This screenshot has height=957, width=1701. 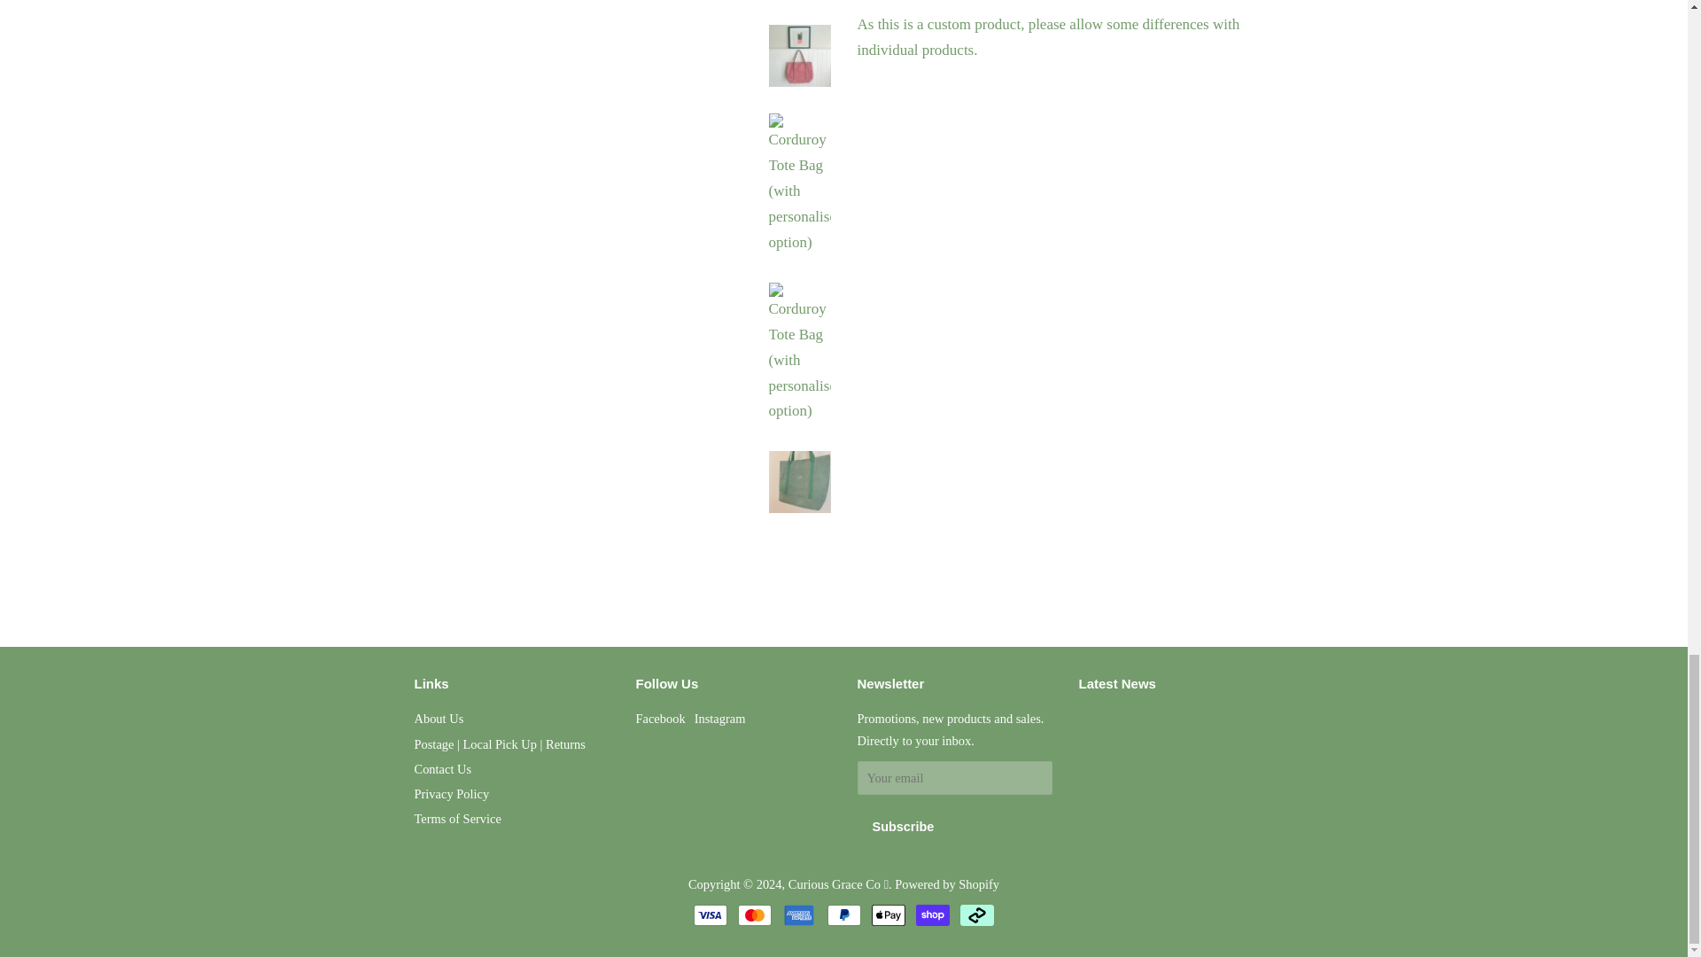 I want to click on Apple Pay, so click(x=888, y=914).